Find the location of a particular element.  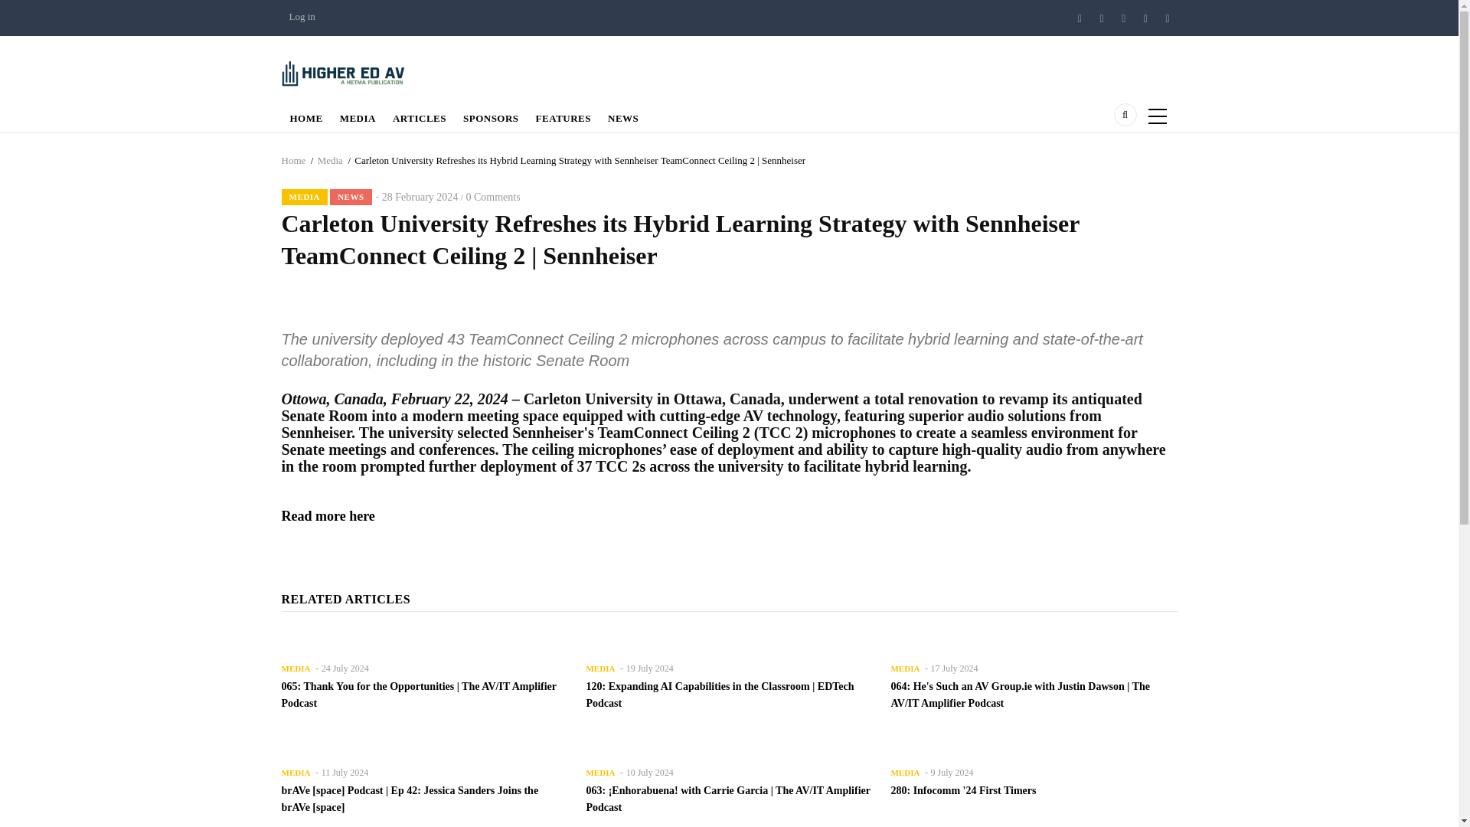

Log in is located at coordinates (302, 17).